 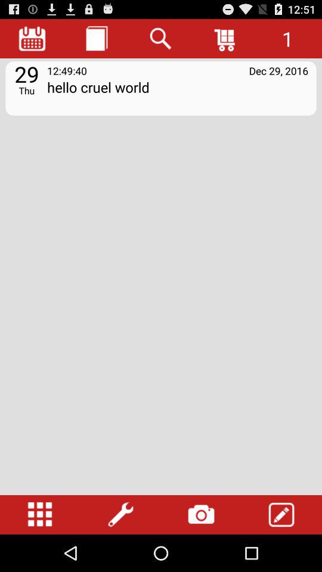 I want to click on large icons, so click(x=40, y=515).